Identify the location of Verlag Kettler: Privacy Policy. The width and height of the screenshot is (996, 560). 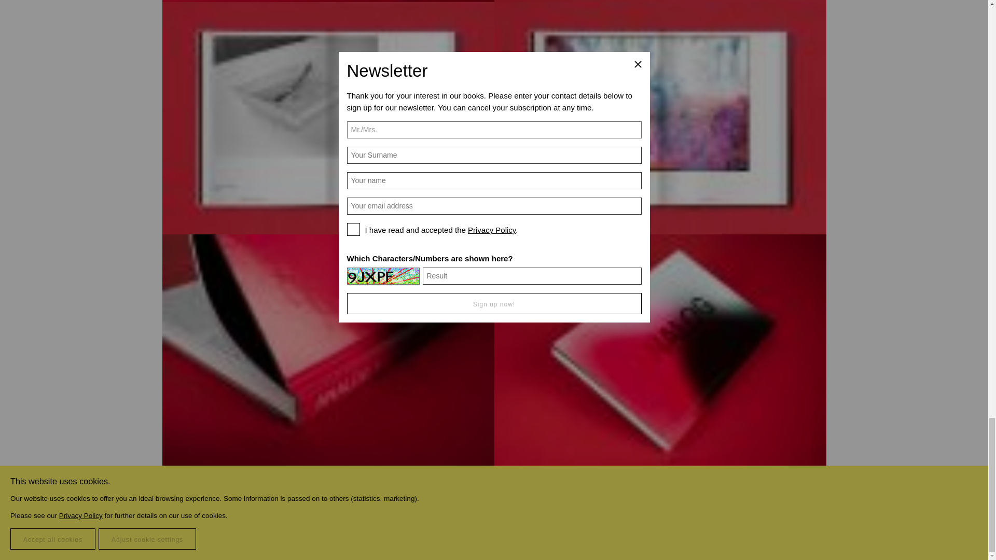
(613, 539).